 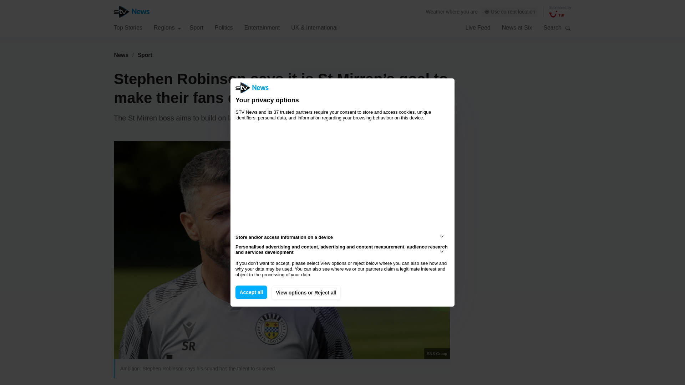 I want to click on News at Six, so click(x=517, y=27).